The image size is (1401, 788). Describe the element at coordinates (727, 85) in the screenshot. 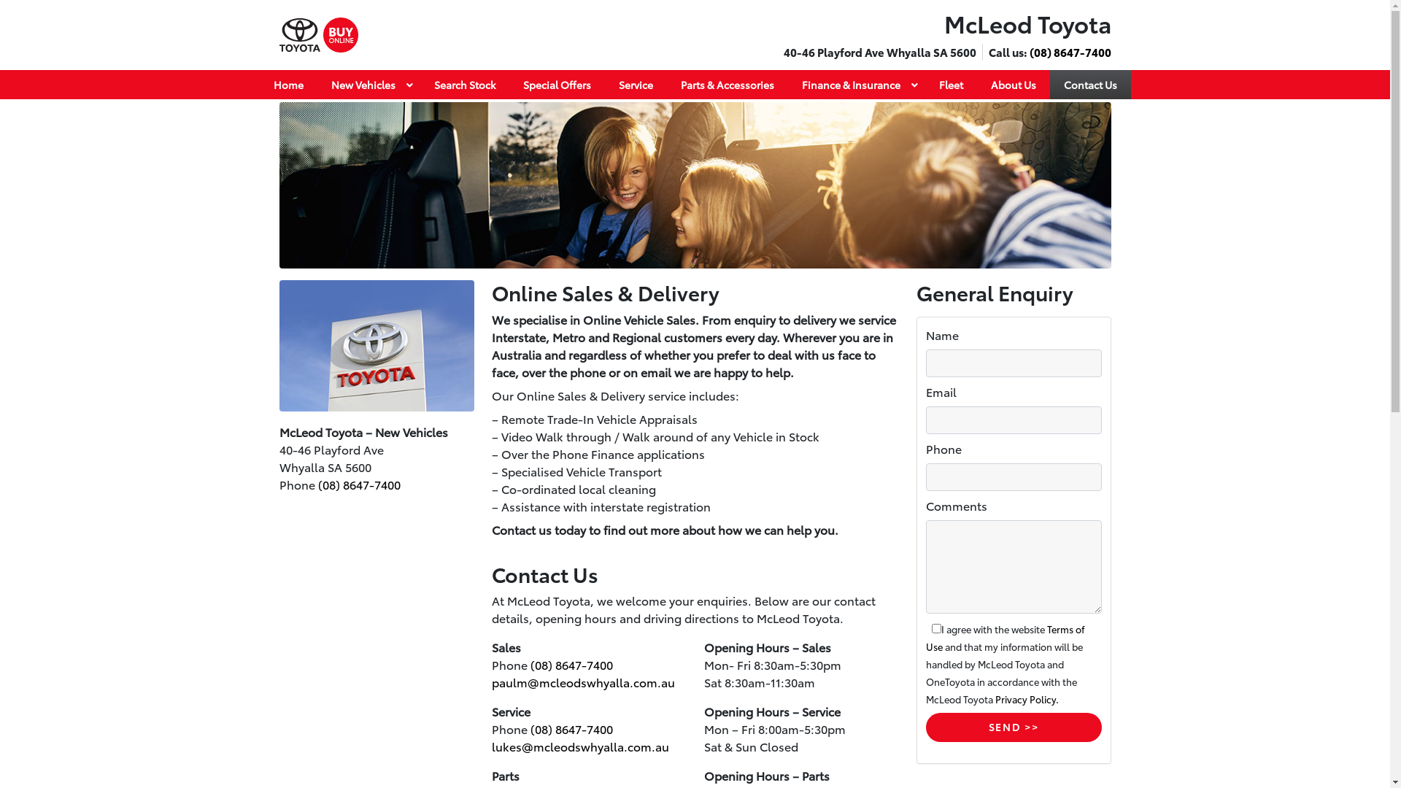

I see `Parts & Accessories` at that location.